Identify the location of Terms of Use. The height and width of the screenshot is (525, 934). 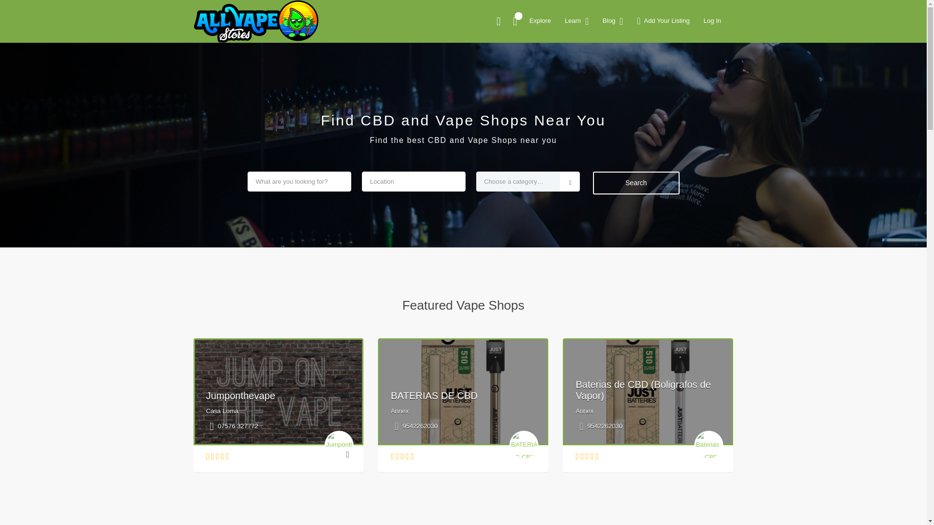
(639, 211).